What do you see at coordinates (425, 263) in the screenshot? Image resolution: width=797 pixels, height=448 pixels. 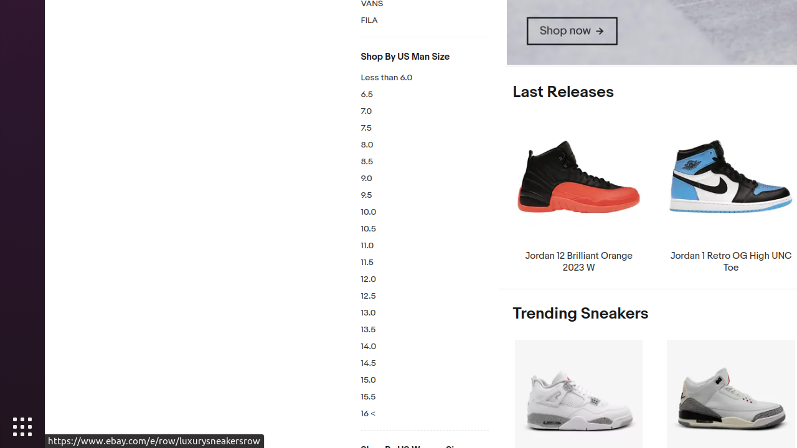 I see `11.5` at bounding box center [425, 263].